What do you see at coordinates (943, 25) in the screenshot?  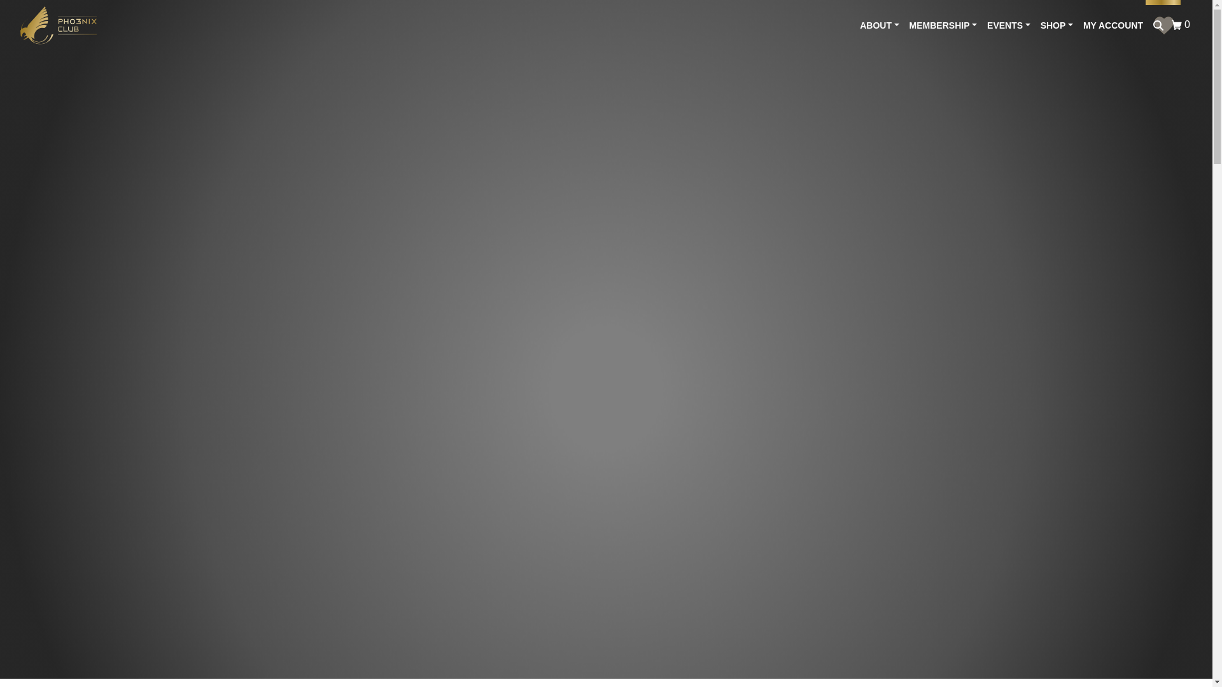 I see `MEMBERSHIP` at bounding box center [943, 25].